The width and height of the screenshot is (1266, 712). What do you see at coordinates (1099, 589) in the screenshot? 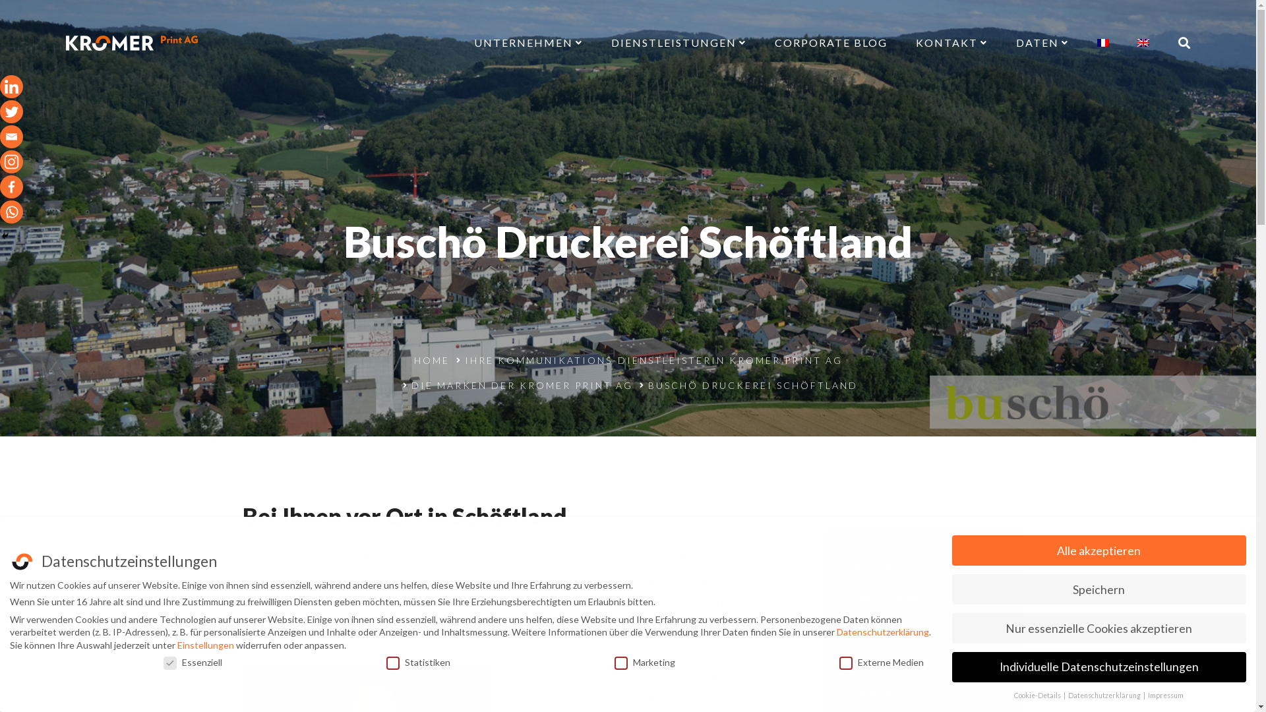
I see `Speichern` at bounding box center [1099, 589].